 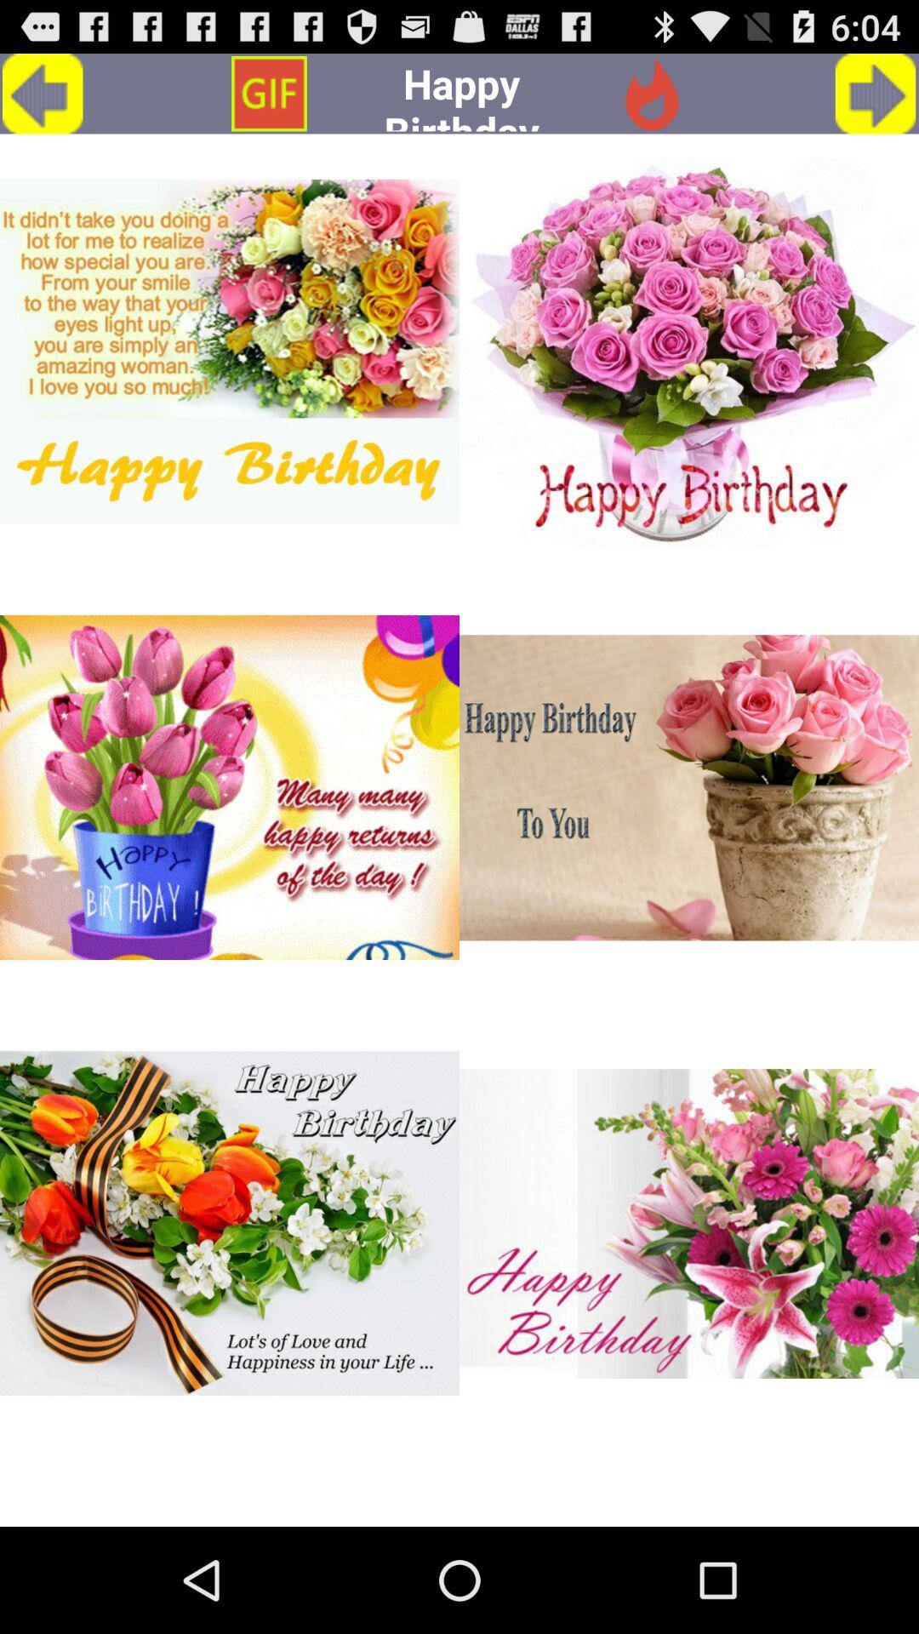 What do you see at coordinates (230, 351) in the screenshot?
I see `insert sticker` at bounding box center [230, 351].